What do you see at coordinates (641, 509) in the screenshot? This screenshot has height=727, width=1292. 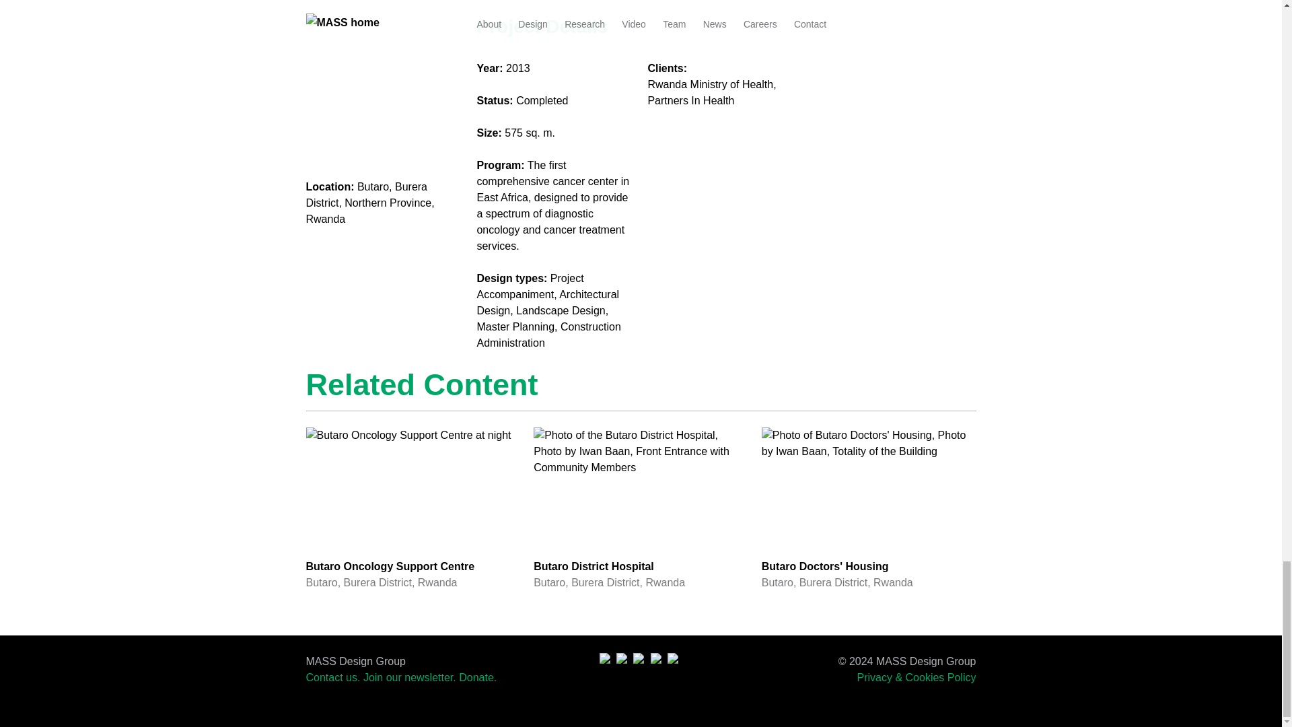 I see `Join our newsletter.` at bounding box center [641, 509].